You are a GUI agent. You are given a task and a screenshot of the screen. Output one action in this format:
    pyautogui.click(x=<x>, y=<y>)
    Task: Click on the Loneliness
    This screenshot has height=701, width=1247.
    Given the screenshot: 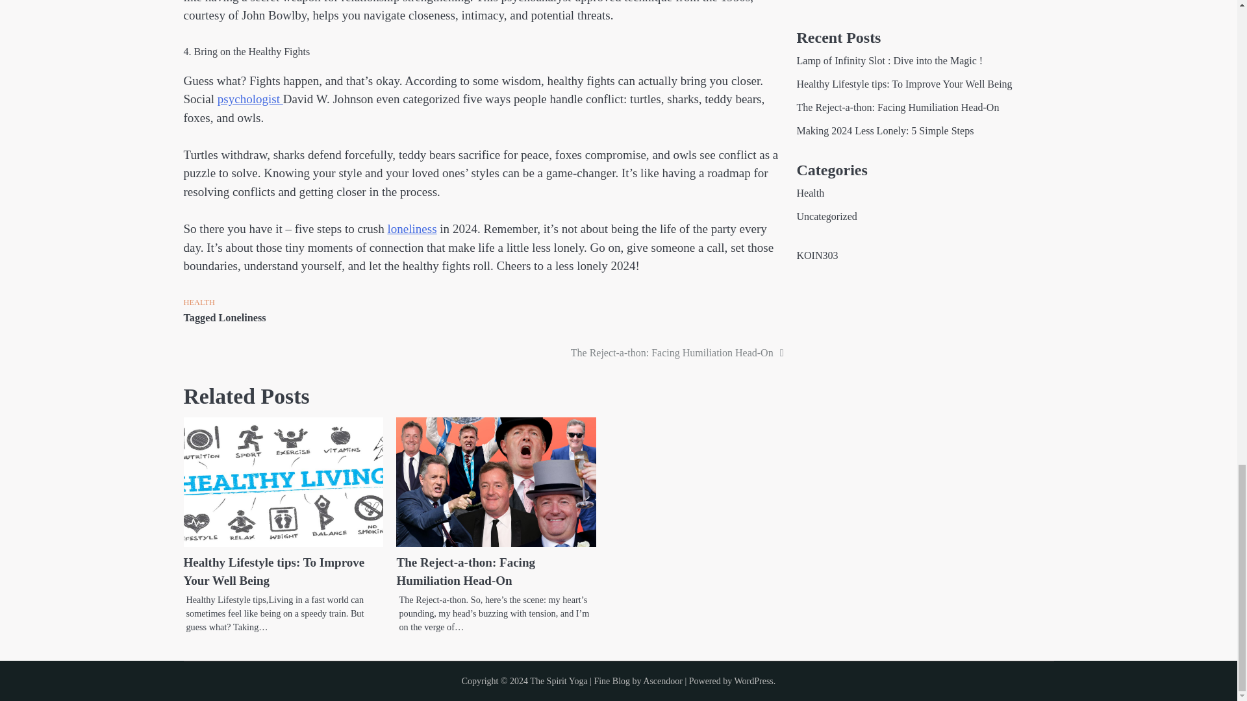 What is the action you would take?
    pyautogui.click(x=242, y=317)
    